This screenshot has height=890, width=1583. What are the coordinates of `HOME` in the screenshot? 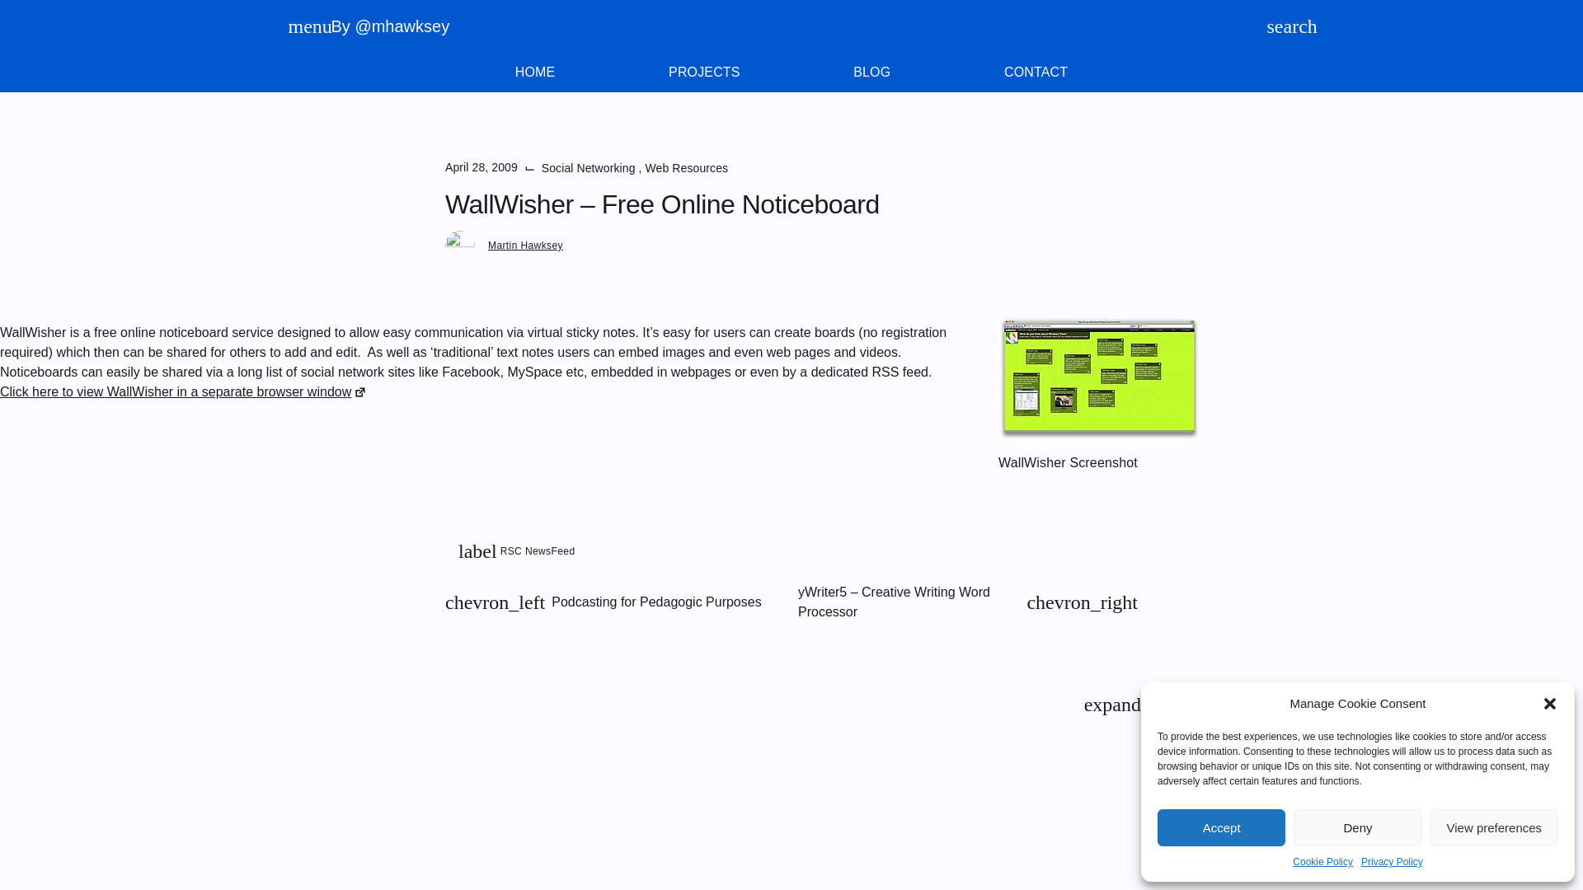 It's located at (703, 73).